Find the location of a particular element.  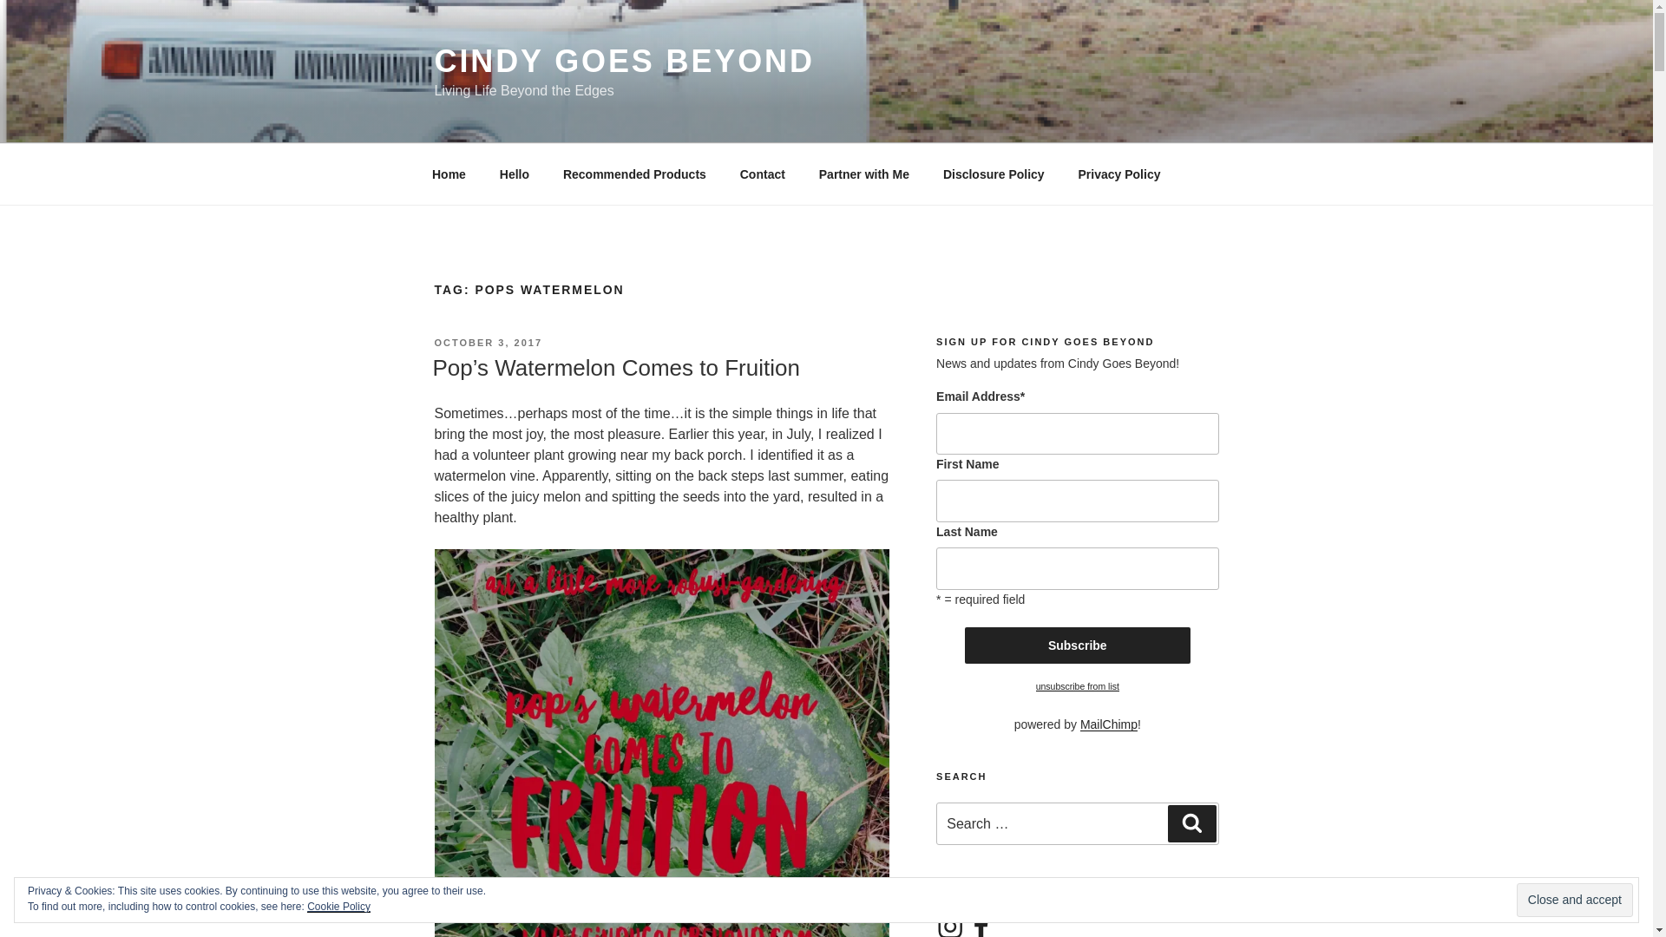

Partner with Me is located at coordinates (863, 174).